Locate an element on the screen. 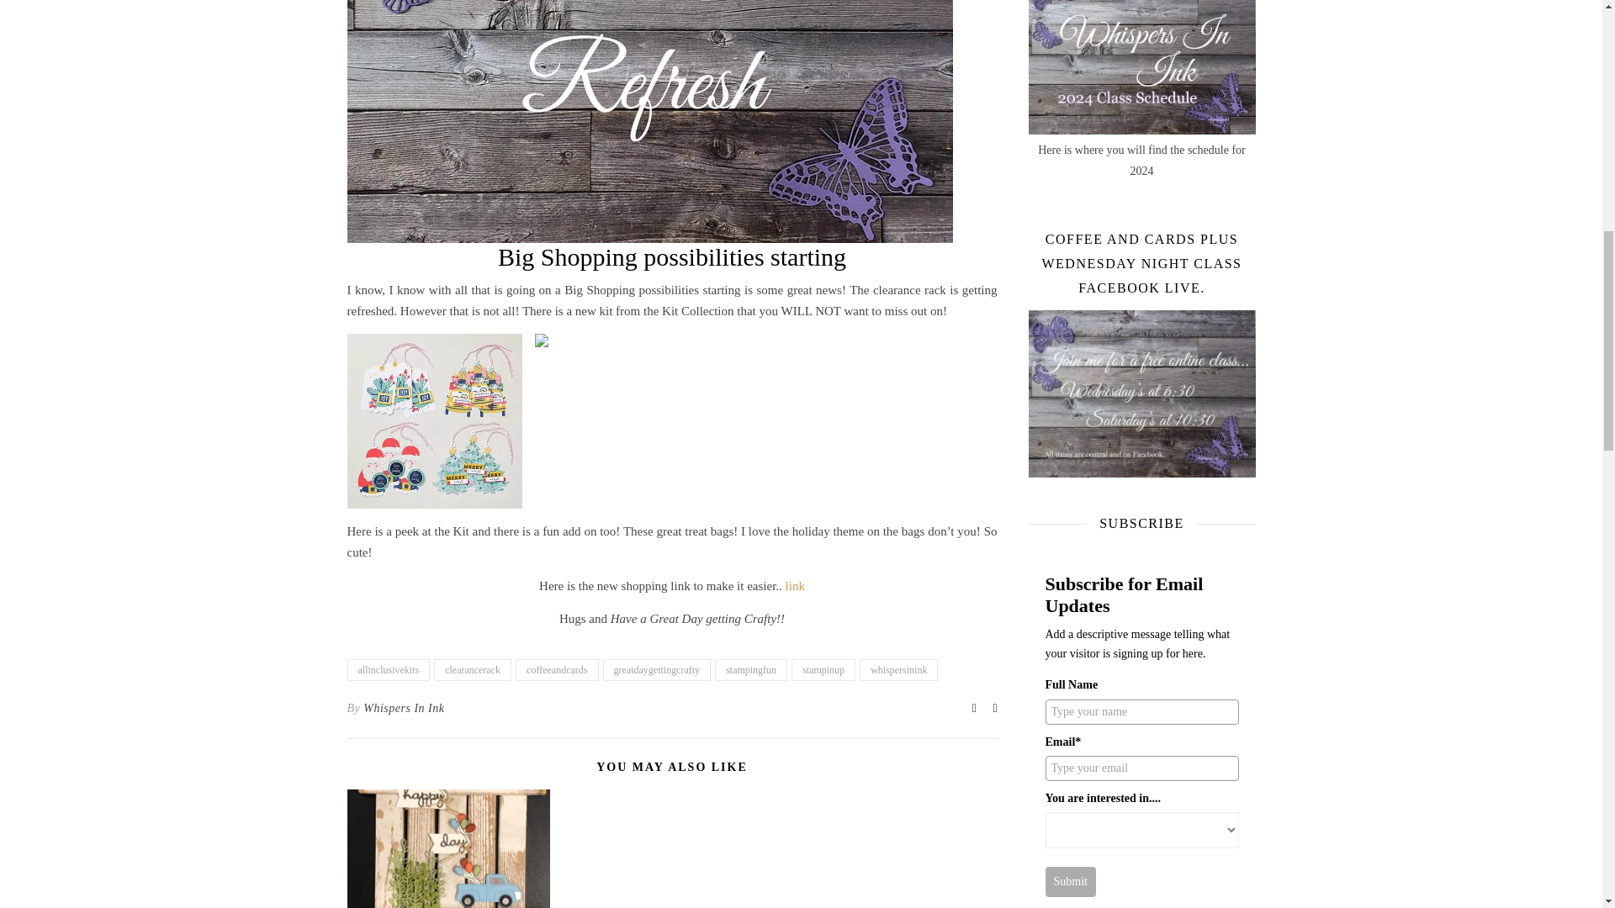 Image resolution: width=1615 pixels, height=908 pixels. allinclusivekits is located at coordinates (388, 670).